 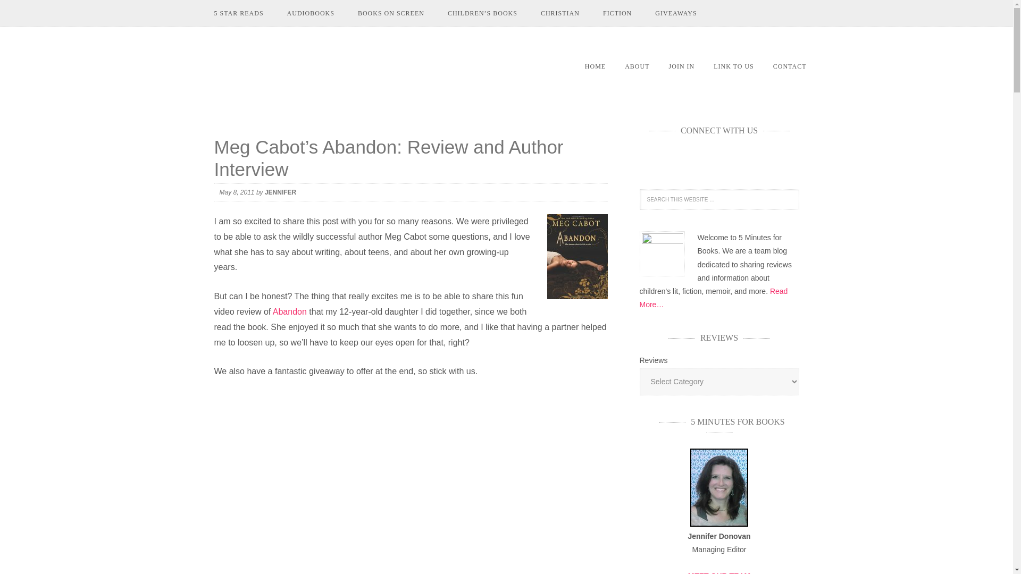 What do you see at coordinates (675, 13) in the screenshot?
I see `GIVEAWAYS` at bounding box center [675, 13].